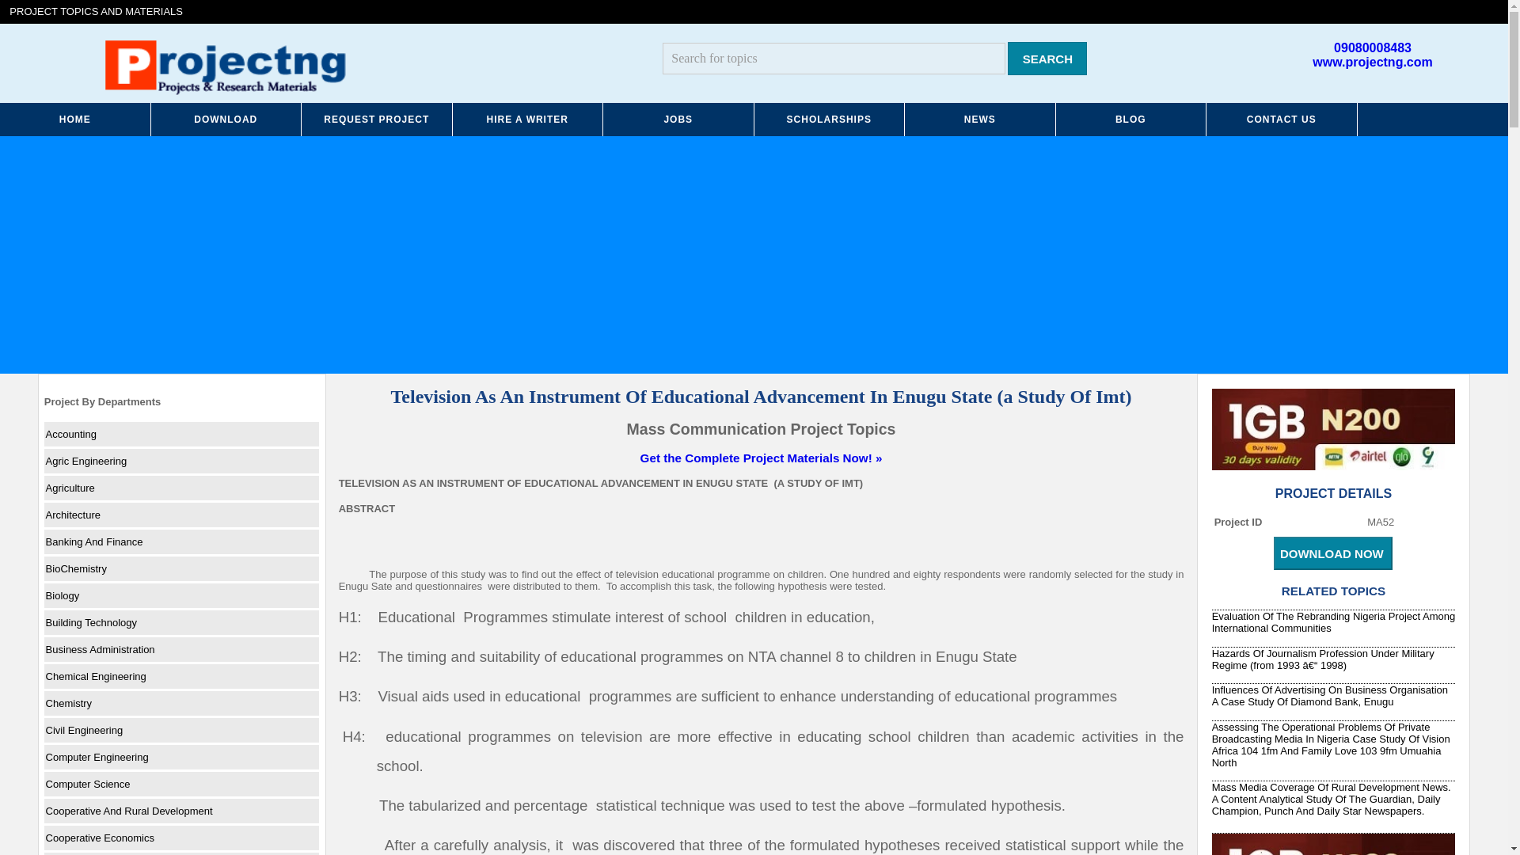 This screenshot has width=1520, height=855. What do you see at coordinates (1047, 59) in the screenshot?
I see `SEARCH` at bounding box center [1047, 59].